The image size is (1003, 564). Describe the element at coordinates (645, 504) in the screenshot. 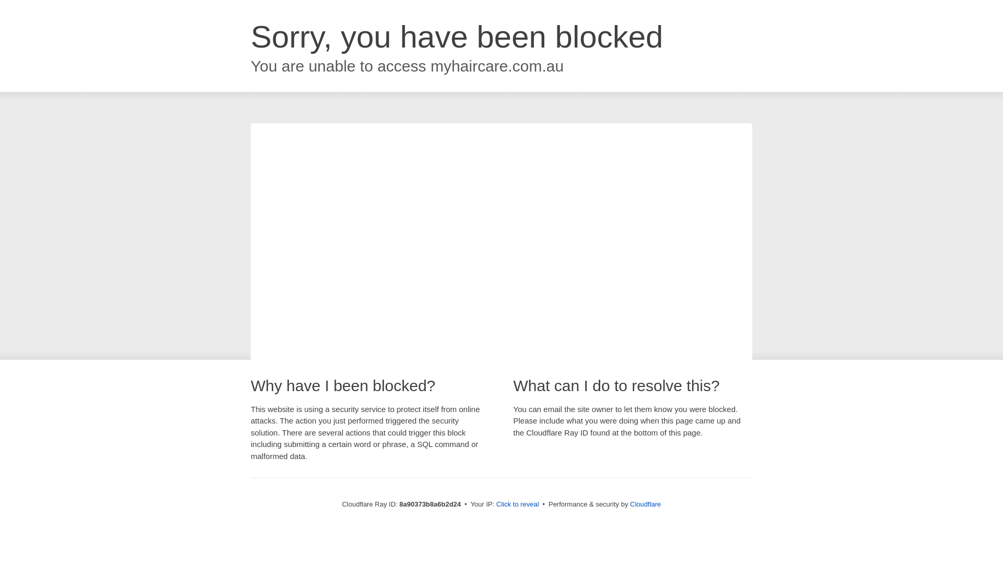

I see `Cloudflare` at that location.